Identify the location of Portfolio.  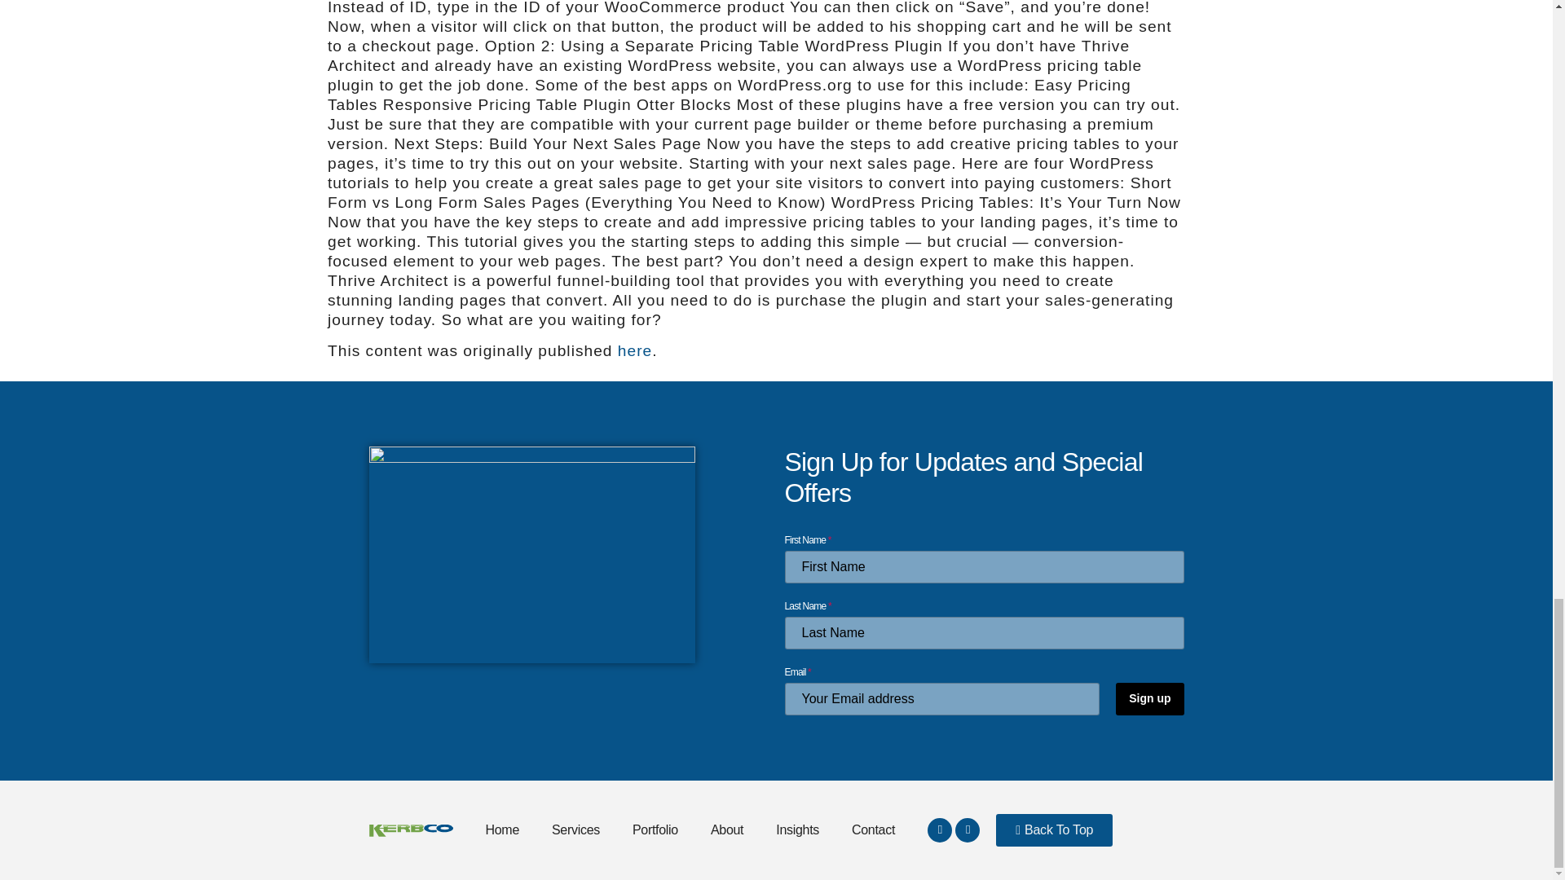
(655, 829).